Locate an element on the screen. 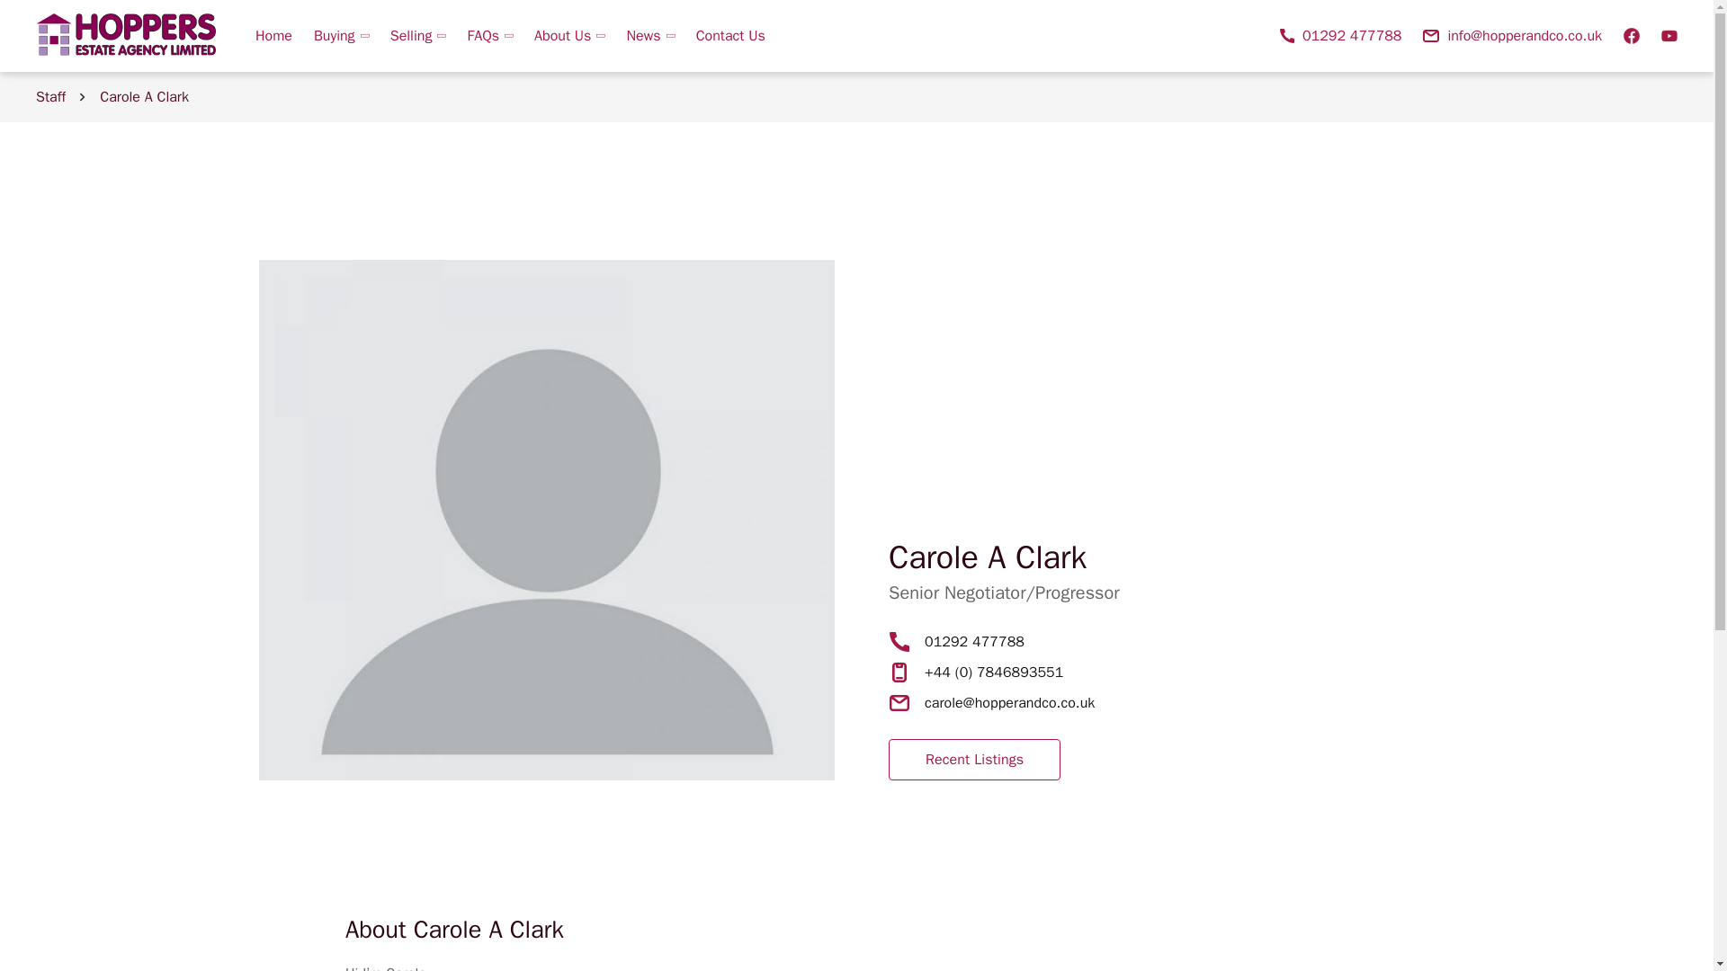 This screenshot has width=1727, height=971. Carole A Clark is located at coordinates (144, 97).